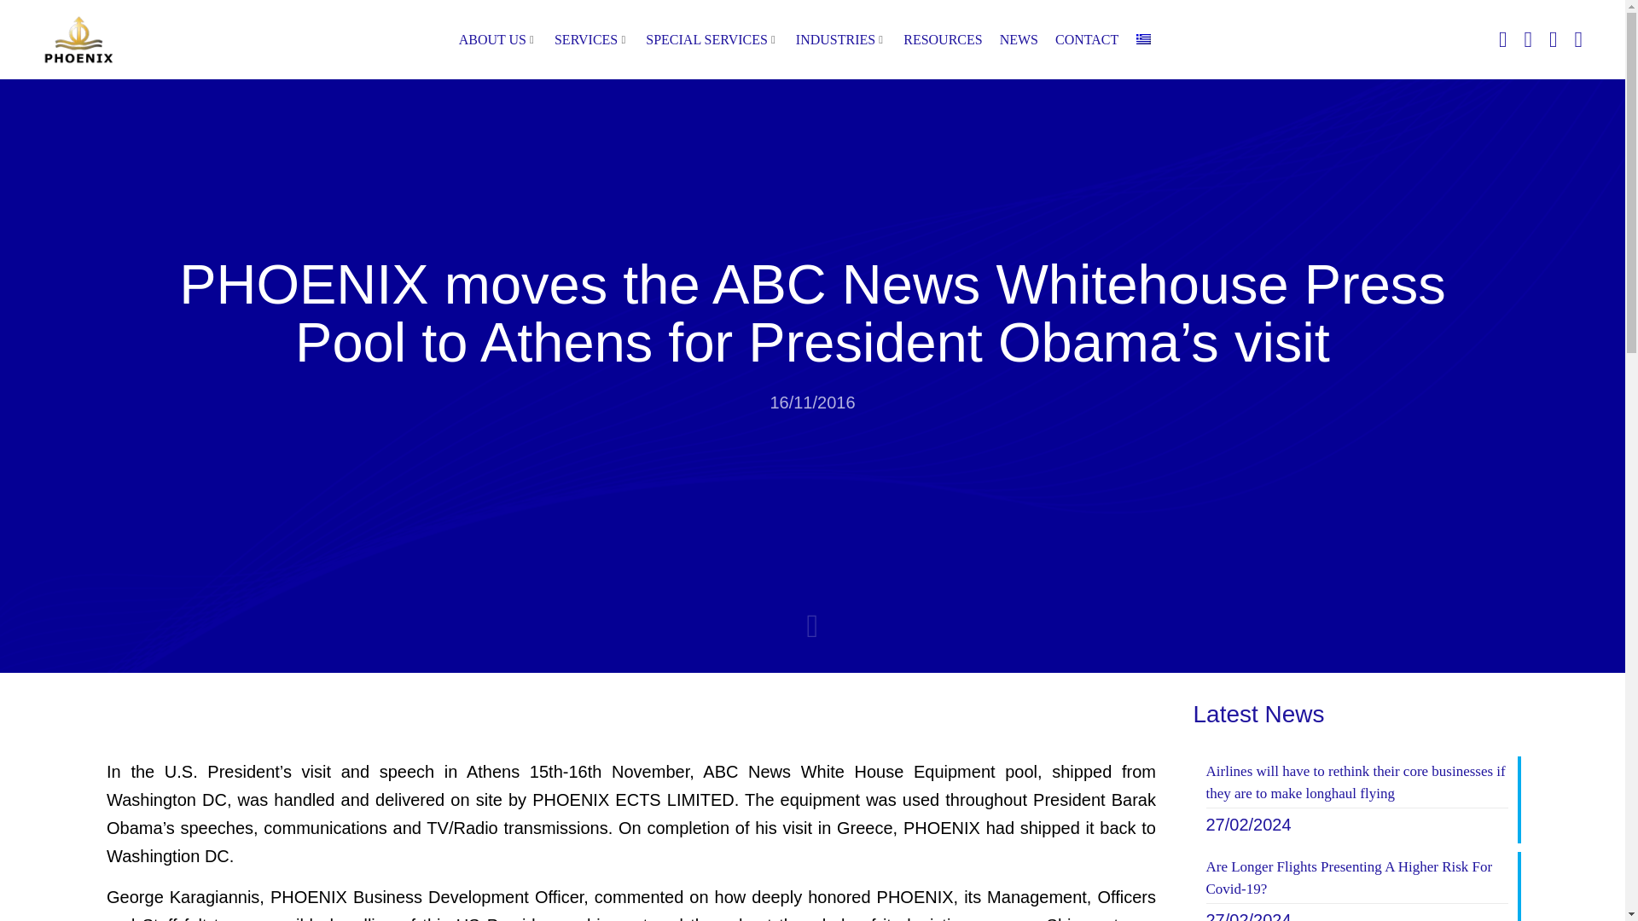 The height and width of the screenshot is (921, 1638). I want to click on SPECIAL SERVICES, so click(712, 39).